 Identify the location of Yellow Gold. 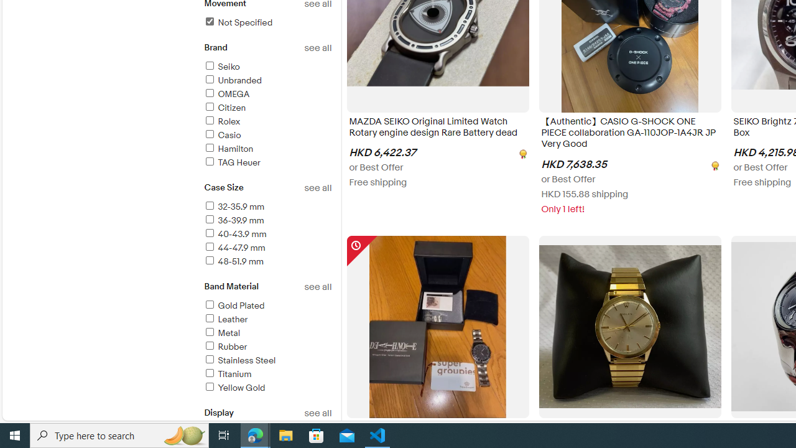
(234, 388).